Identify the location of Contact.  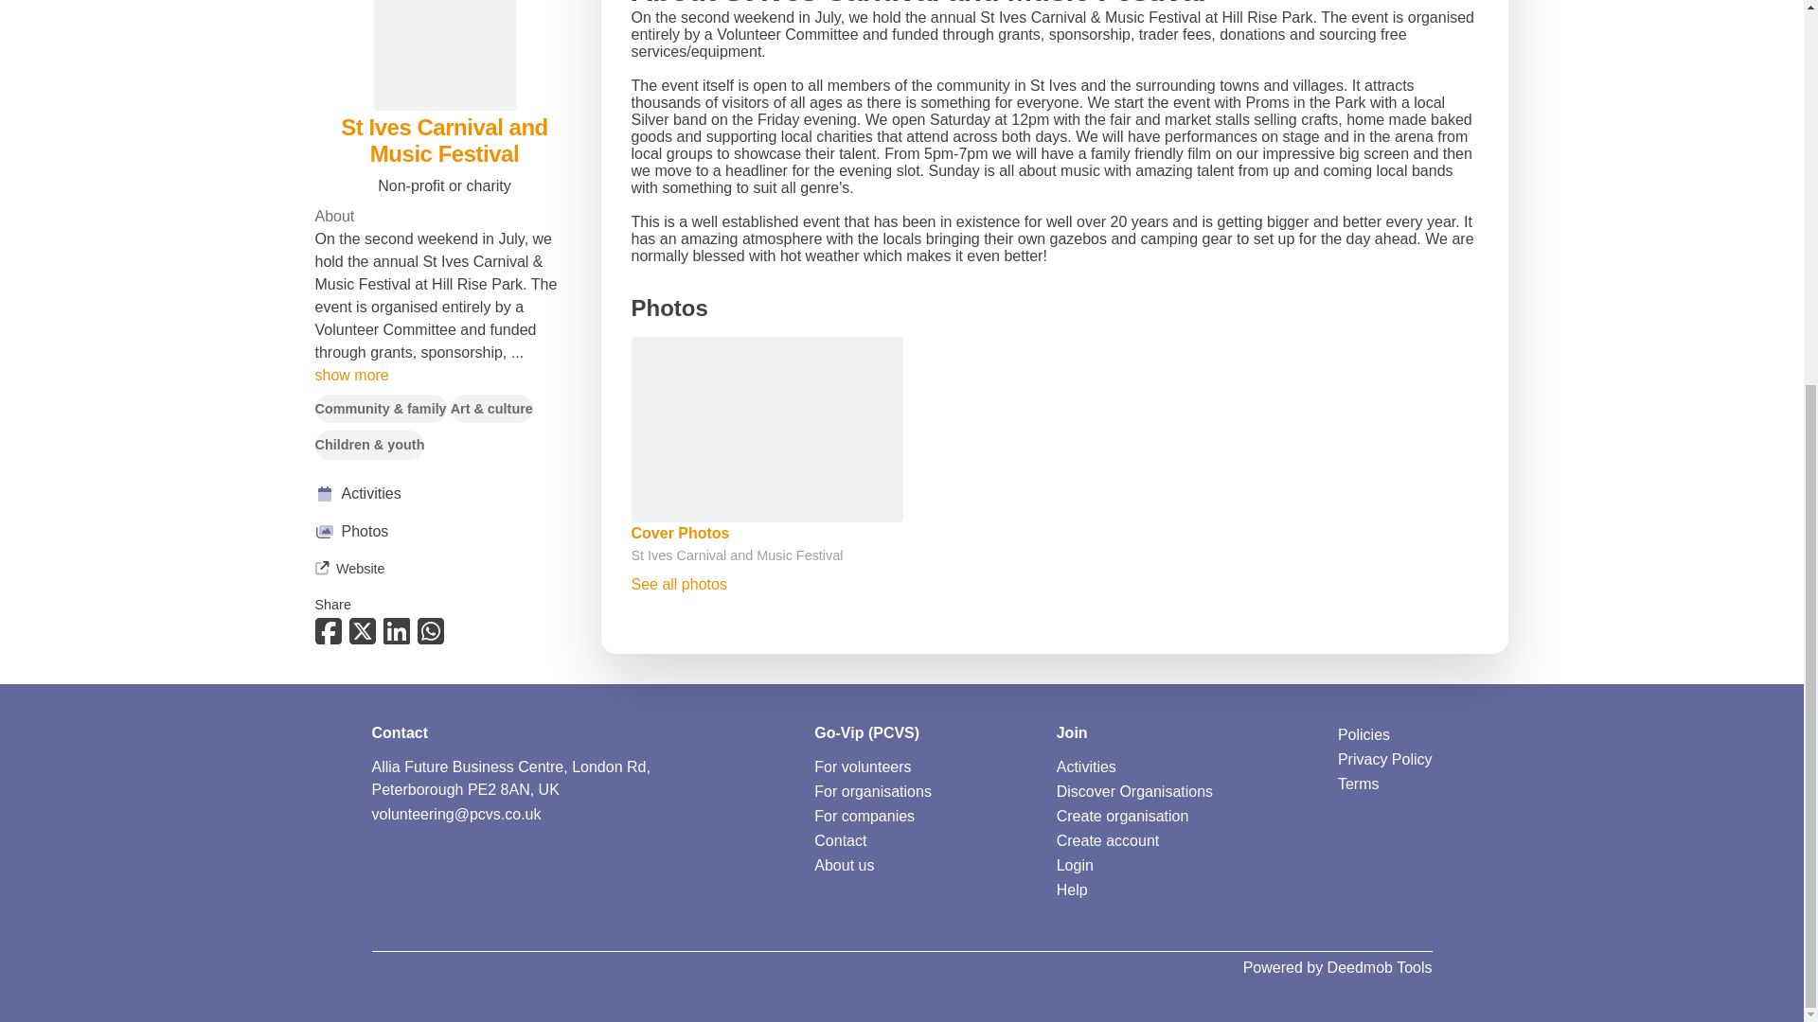
(841, 840).